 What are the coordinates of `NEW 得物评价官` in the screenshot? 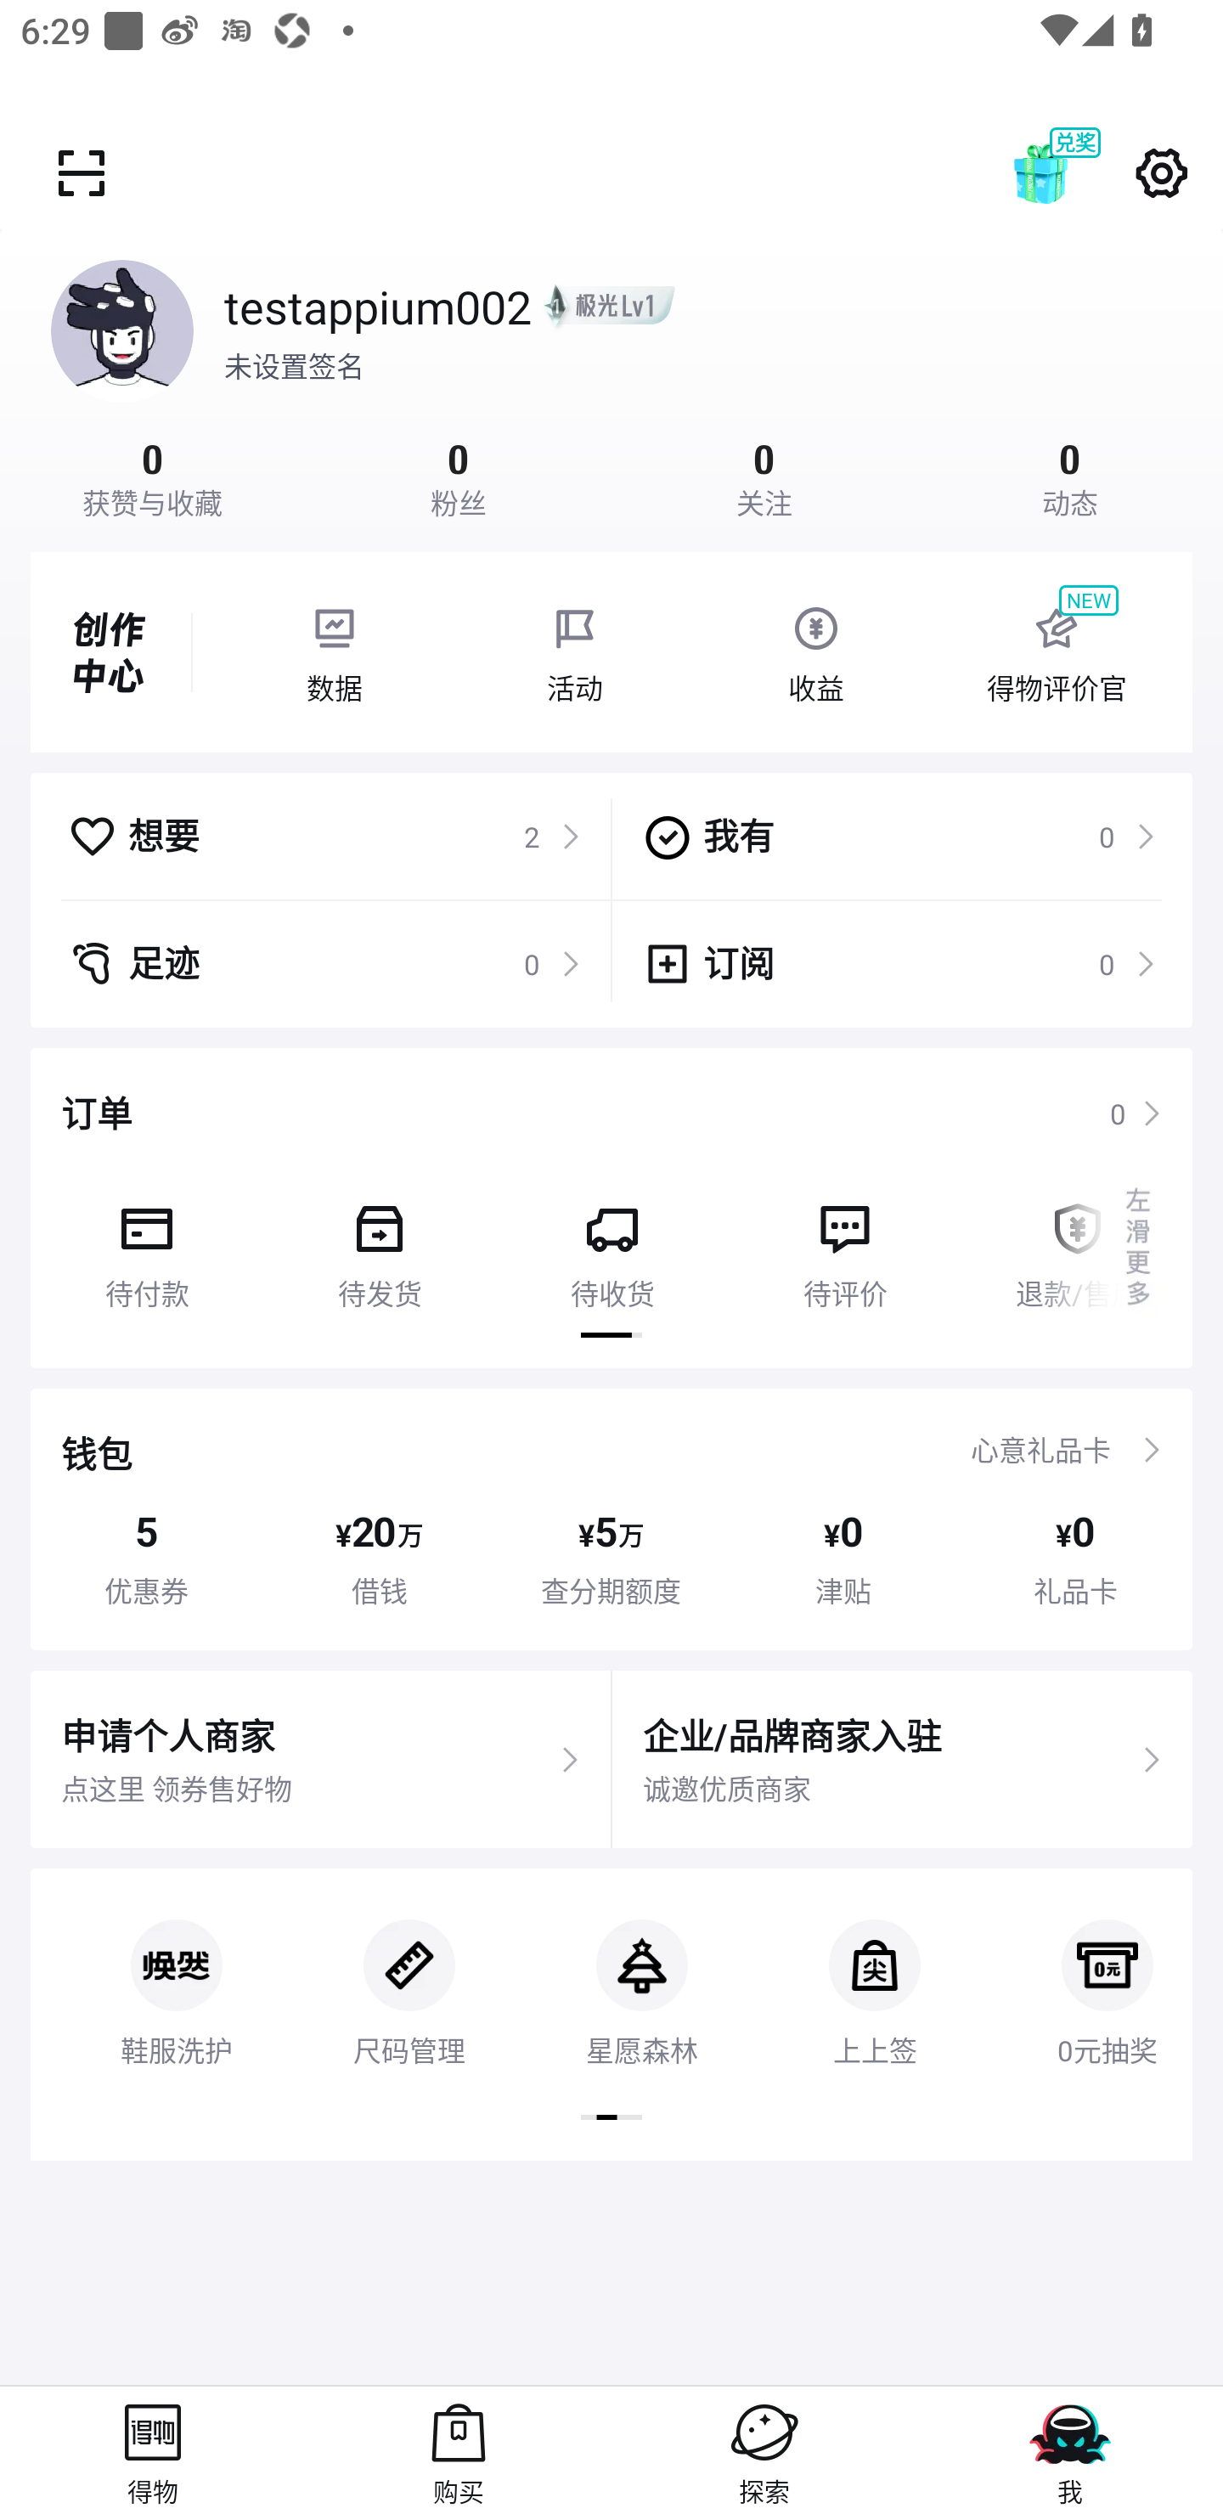 It's located at (1056, 652).